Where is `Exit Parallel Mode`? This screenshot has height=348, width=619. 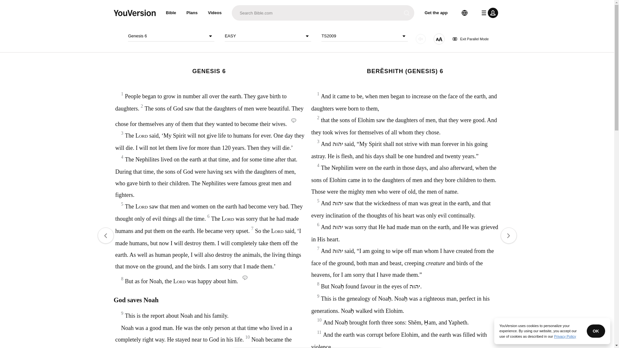 Exit Parallel Mode is located at coordinates (471, 39).